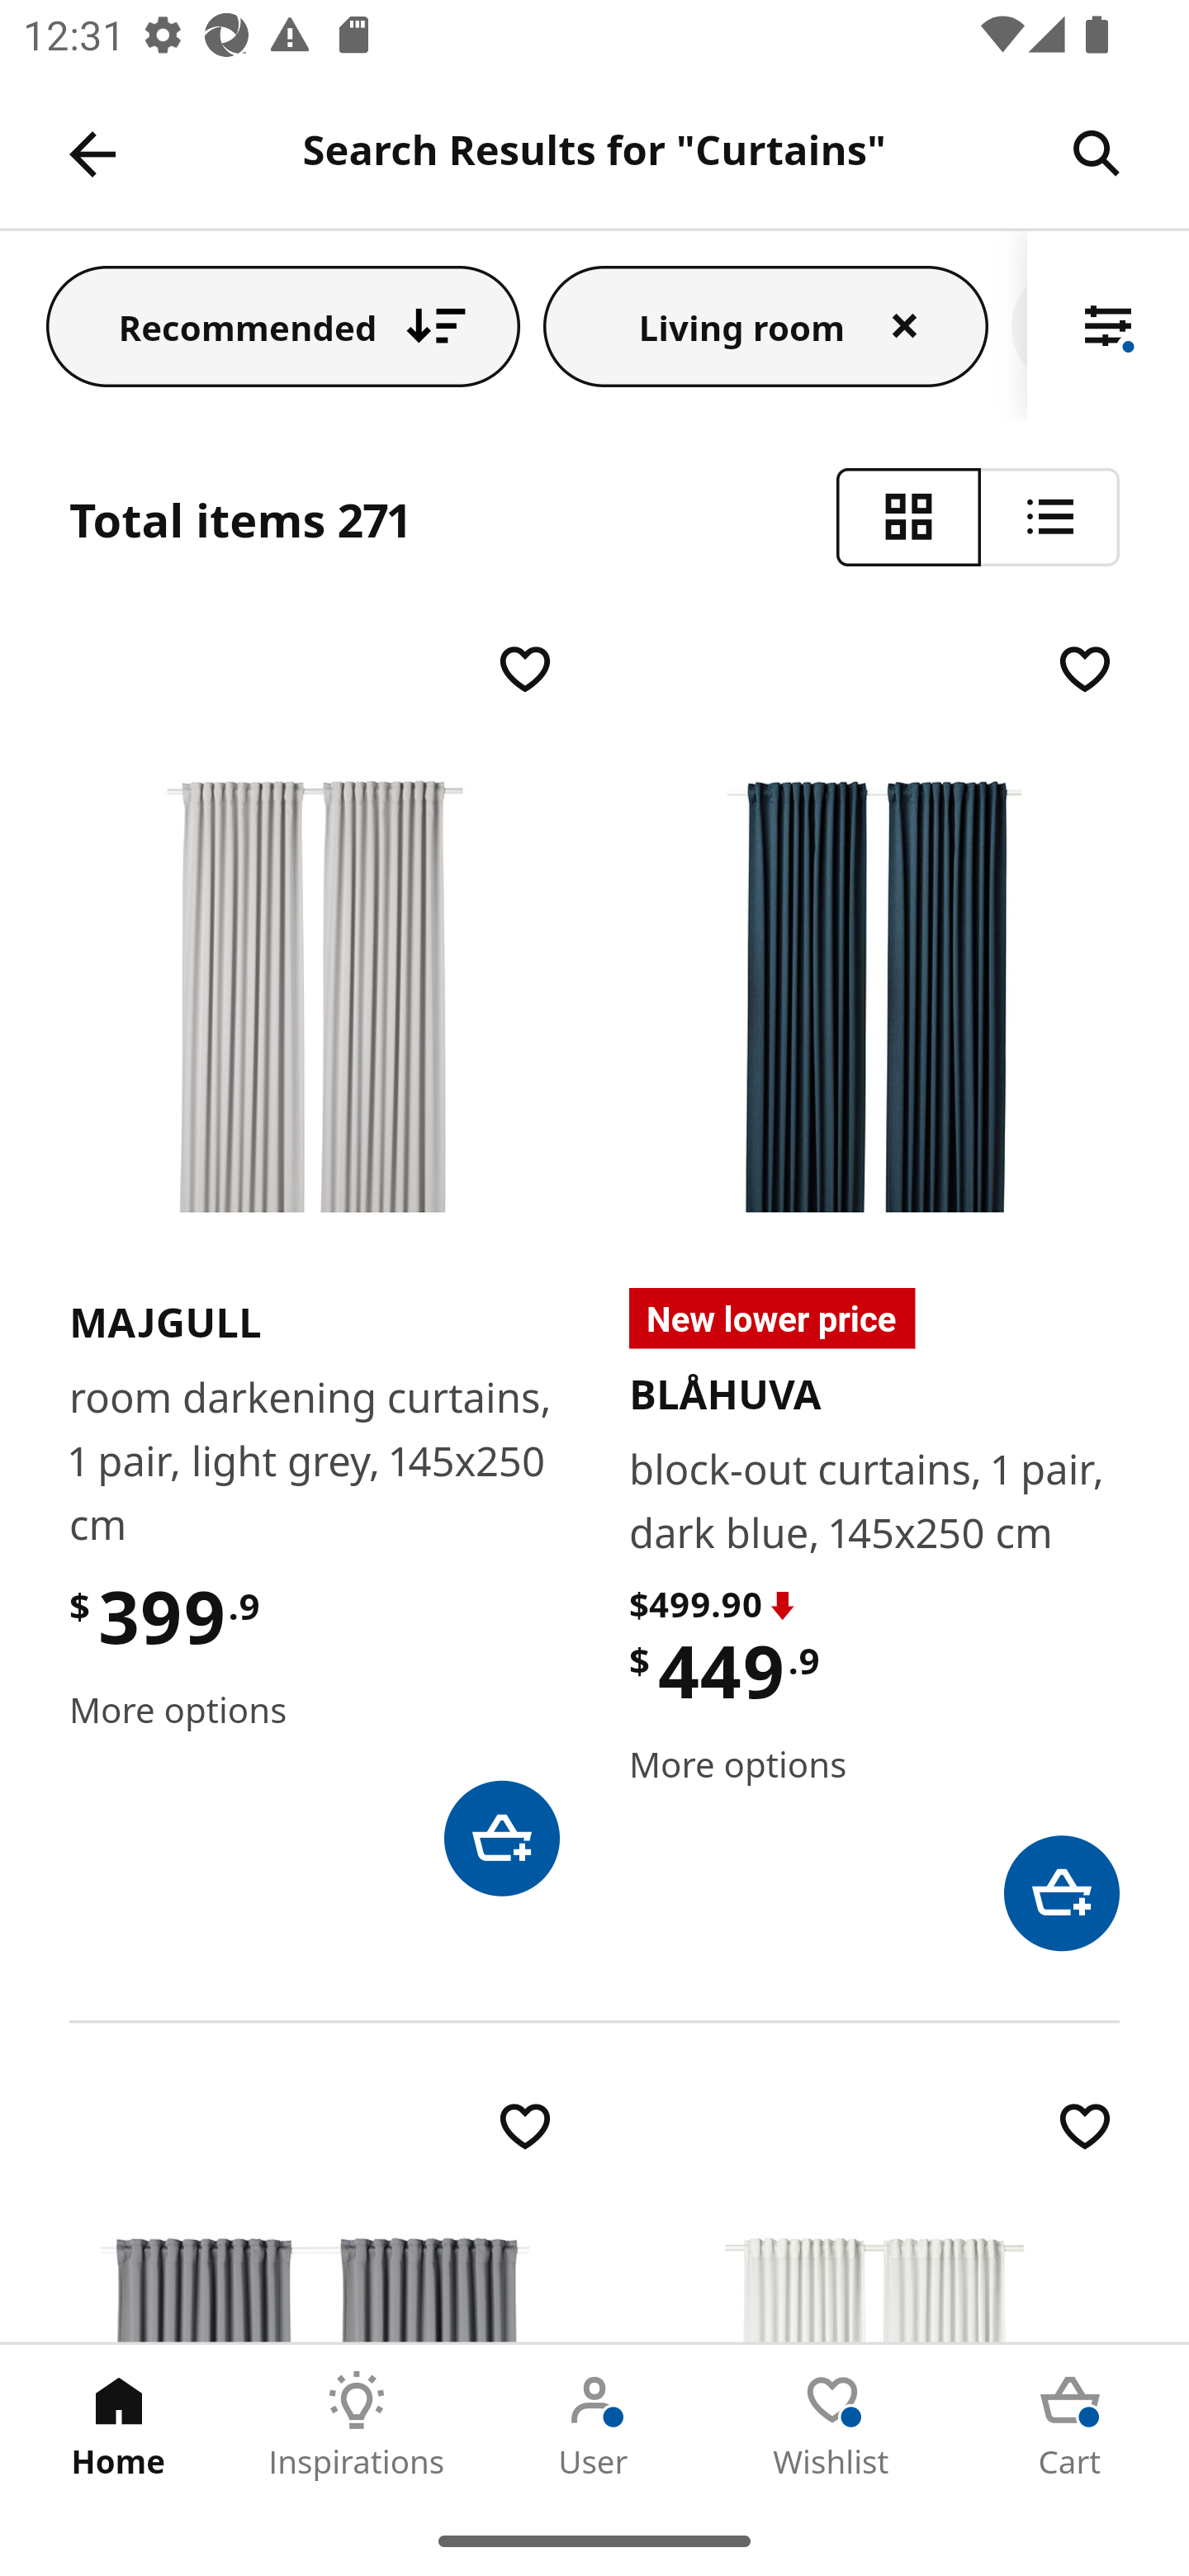 This screenshot has width=1189, height=2576. Describe the element at coordinates (594, 2425) in the screenshot. I see `User
Tab 3 of 5` at that location.